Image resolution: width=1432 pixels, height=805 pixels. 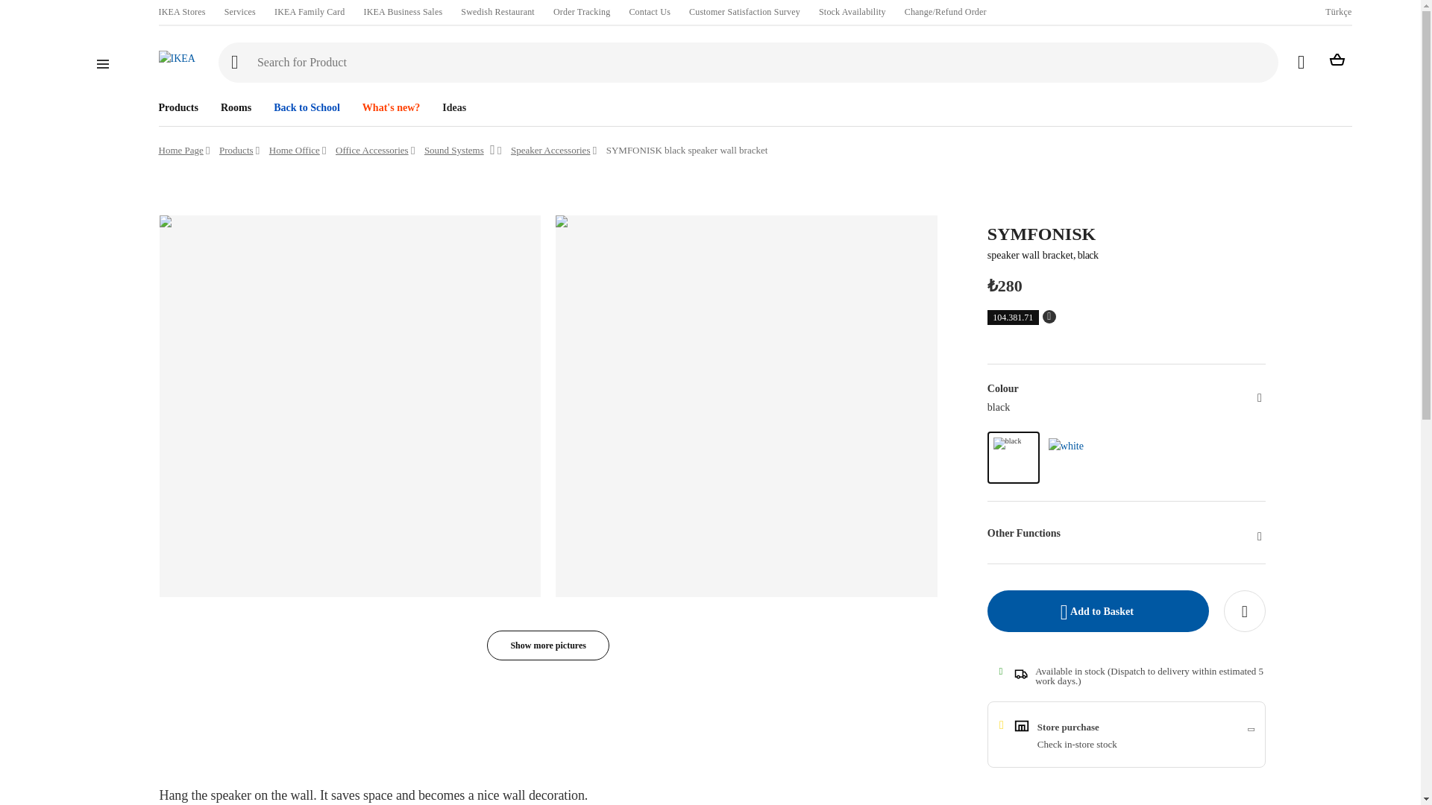 What do you see at coordinates (225, 103) in the screenshot?
I see `Rooms` at bounding box center [225, 103].